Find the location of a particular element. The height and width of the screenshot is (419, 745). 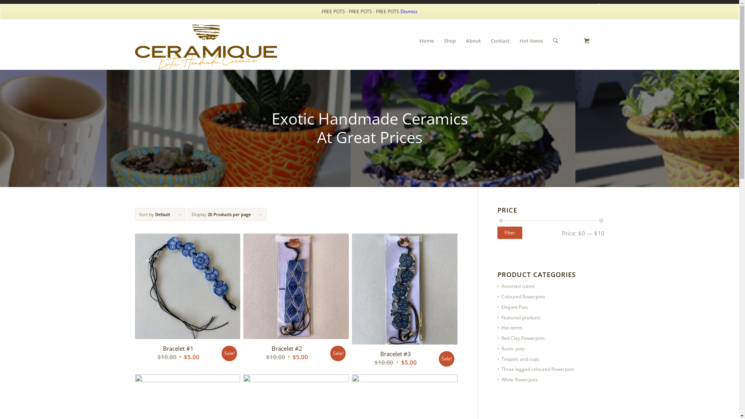

About is located at coordinates (473, 41).